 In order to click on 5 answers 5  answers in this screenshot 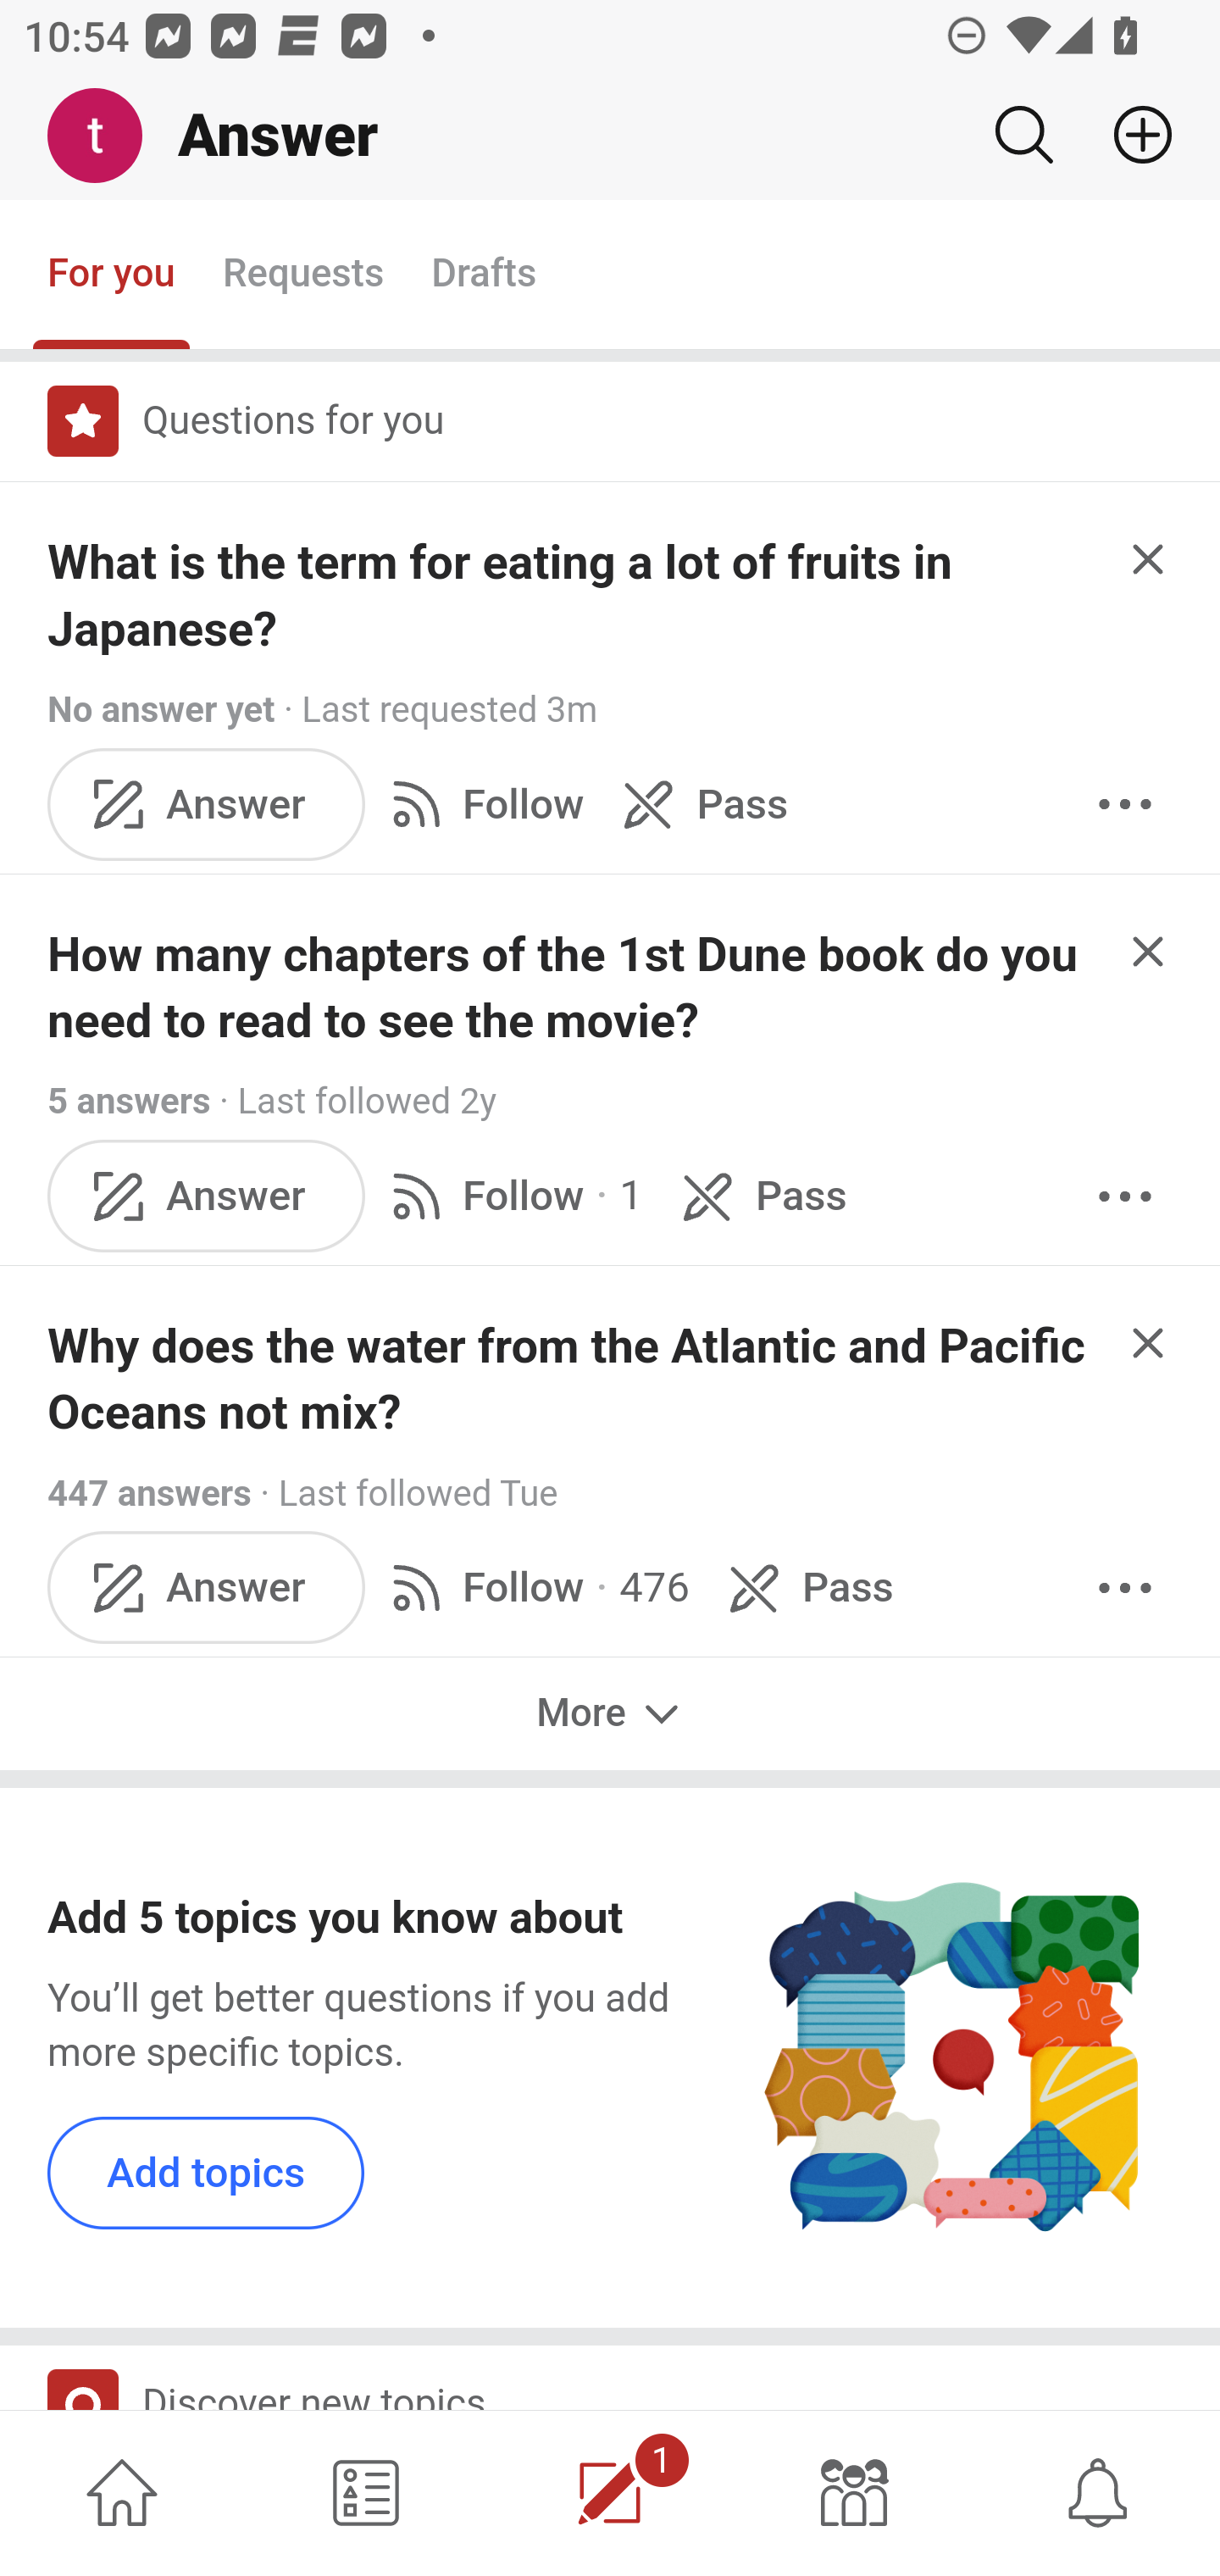, I will do `click(130, 1102)`.